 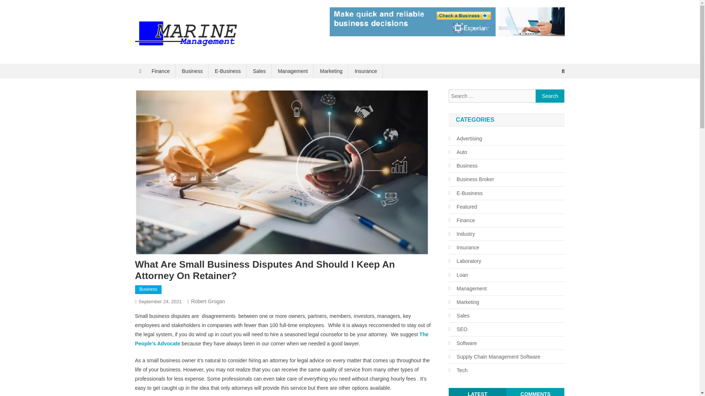 I want to click on Business, so click(x=148, y=290).